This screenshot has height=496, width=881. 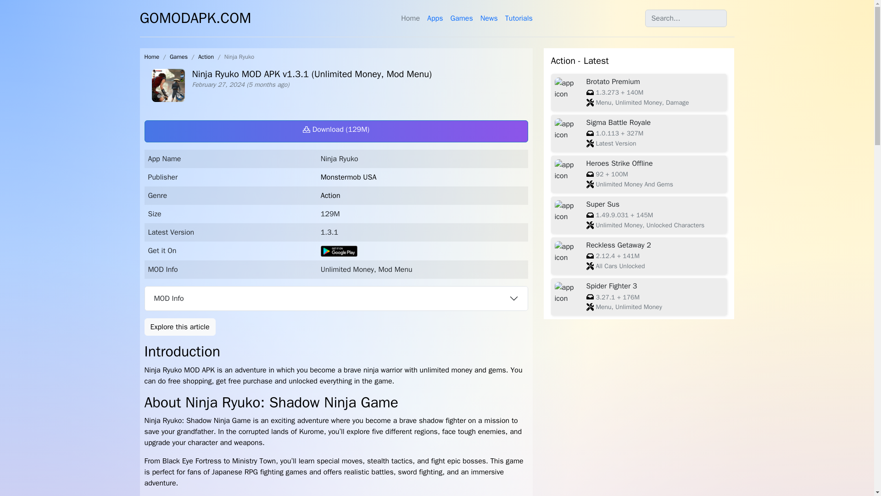 I want to click on GOMODAPK.COM, so click(x=195, y=18).